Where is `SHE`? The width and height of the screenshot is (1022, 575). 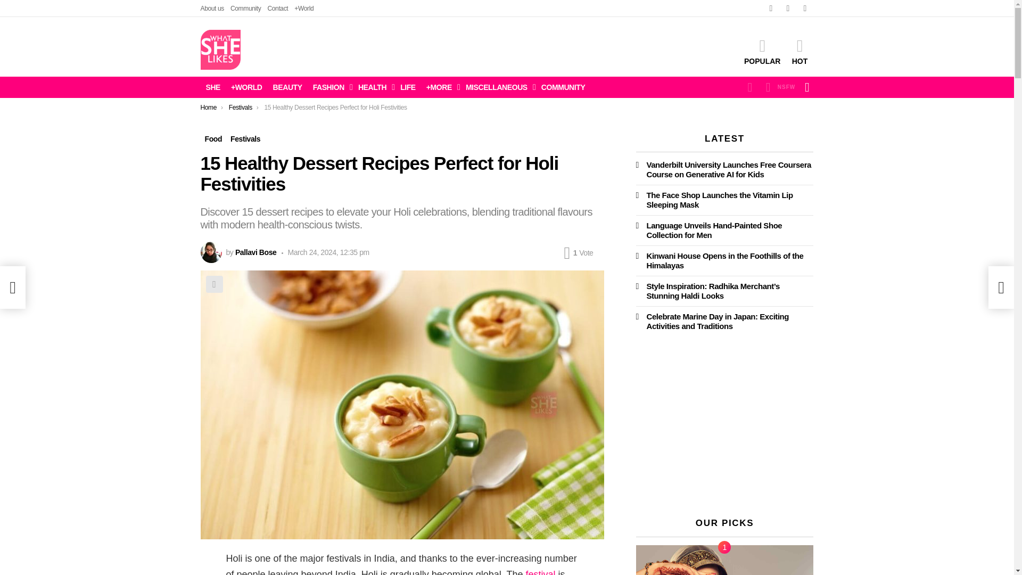
SHE is located at coordinates (213, 87).